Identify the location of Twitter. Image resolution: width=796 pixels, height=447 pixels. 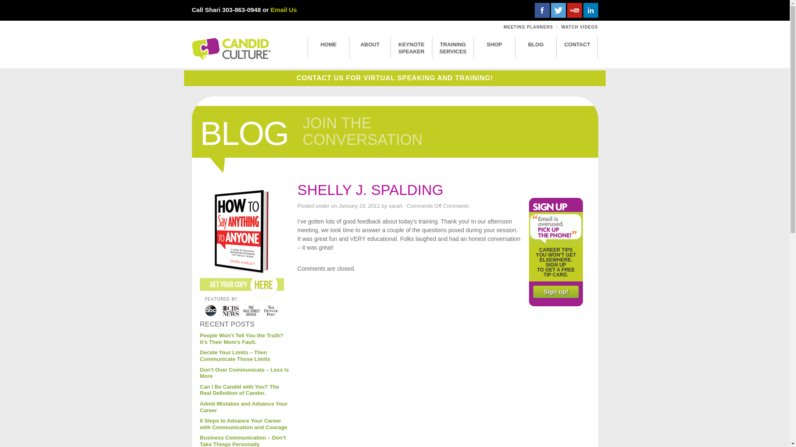
(558, 10).